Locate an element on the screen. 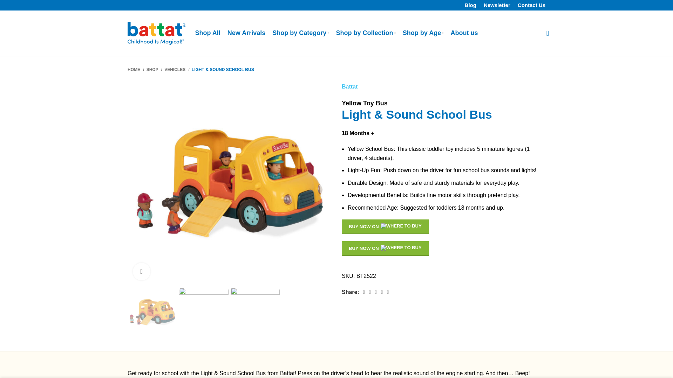  About us is located at coordinates (464, 33).